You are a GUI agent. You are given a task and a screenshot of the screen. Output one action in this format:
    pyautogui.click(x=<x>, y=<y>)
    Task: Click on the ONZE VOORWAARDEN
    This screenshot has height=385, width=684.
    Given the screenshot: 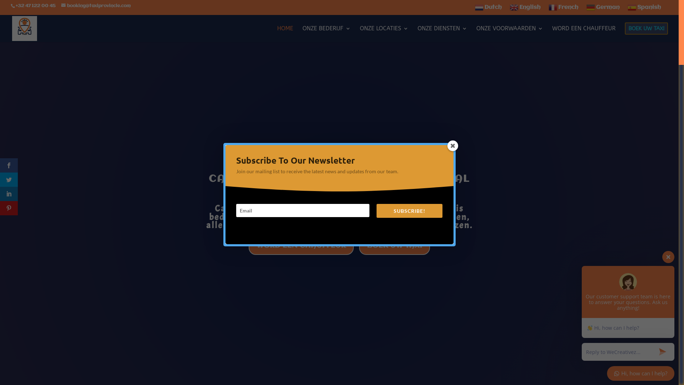 What is the action you would take?
    pyautogui.click(x=509, y=34)
    